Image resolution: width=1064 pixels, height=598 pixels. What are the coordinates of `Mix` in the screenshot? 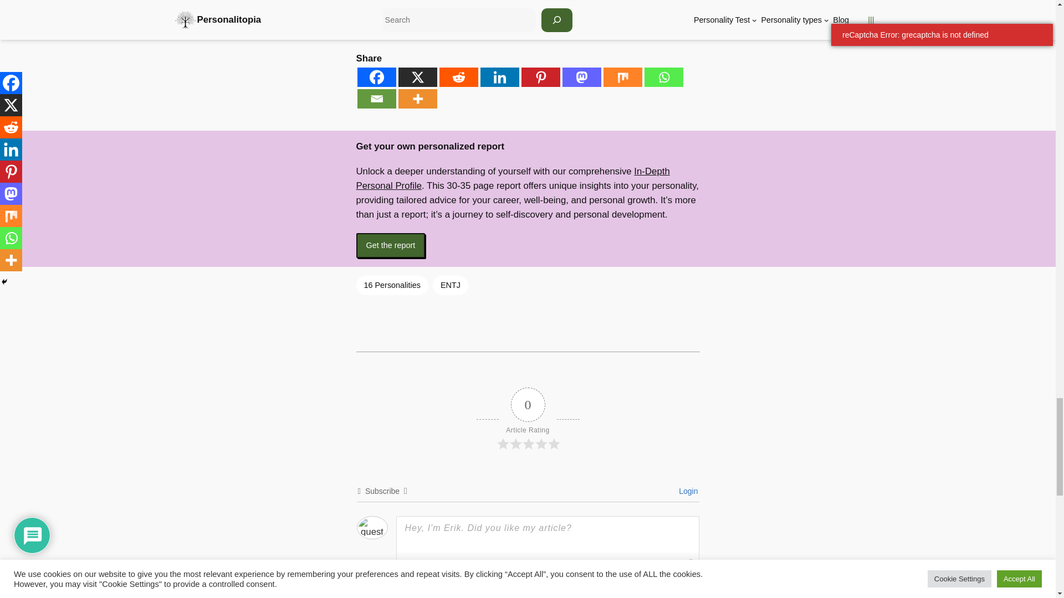 It's located at (622, 77).